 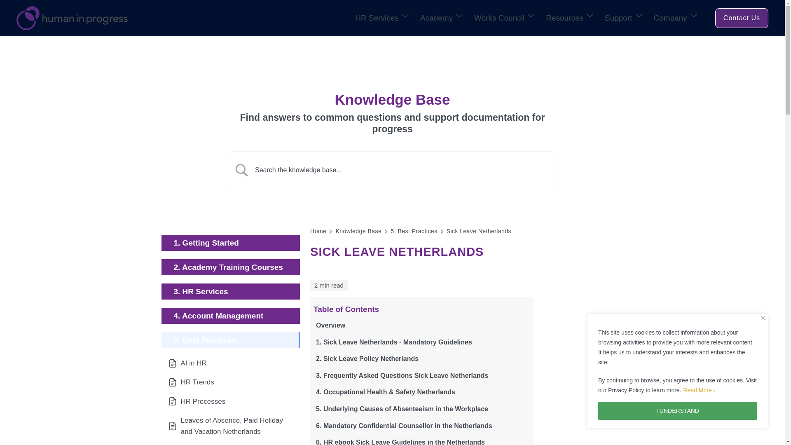 What do you see at coordinates (436, 18) in the screenshot?
I see `Academy` at bounding box center [436, 18].